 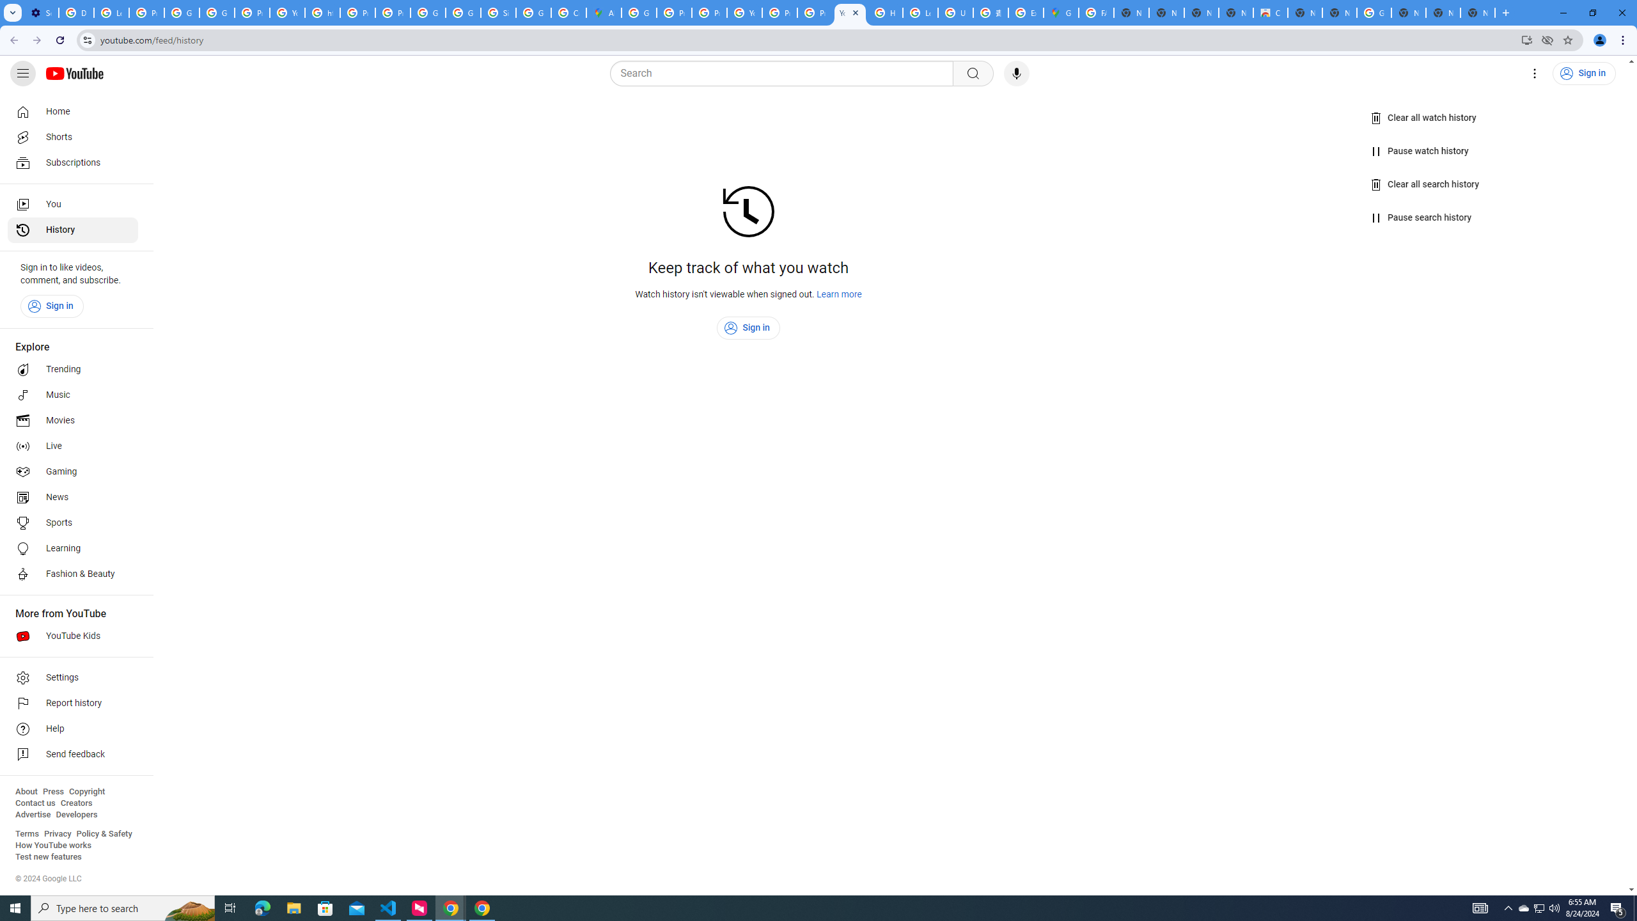 I want to click on https://scholar.google.com/, so click(x=322, y=13).